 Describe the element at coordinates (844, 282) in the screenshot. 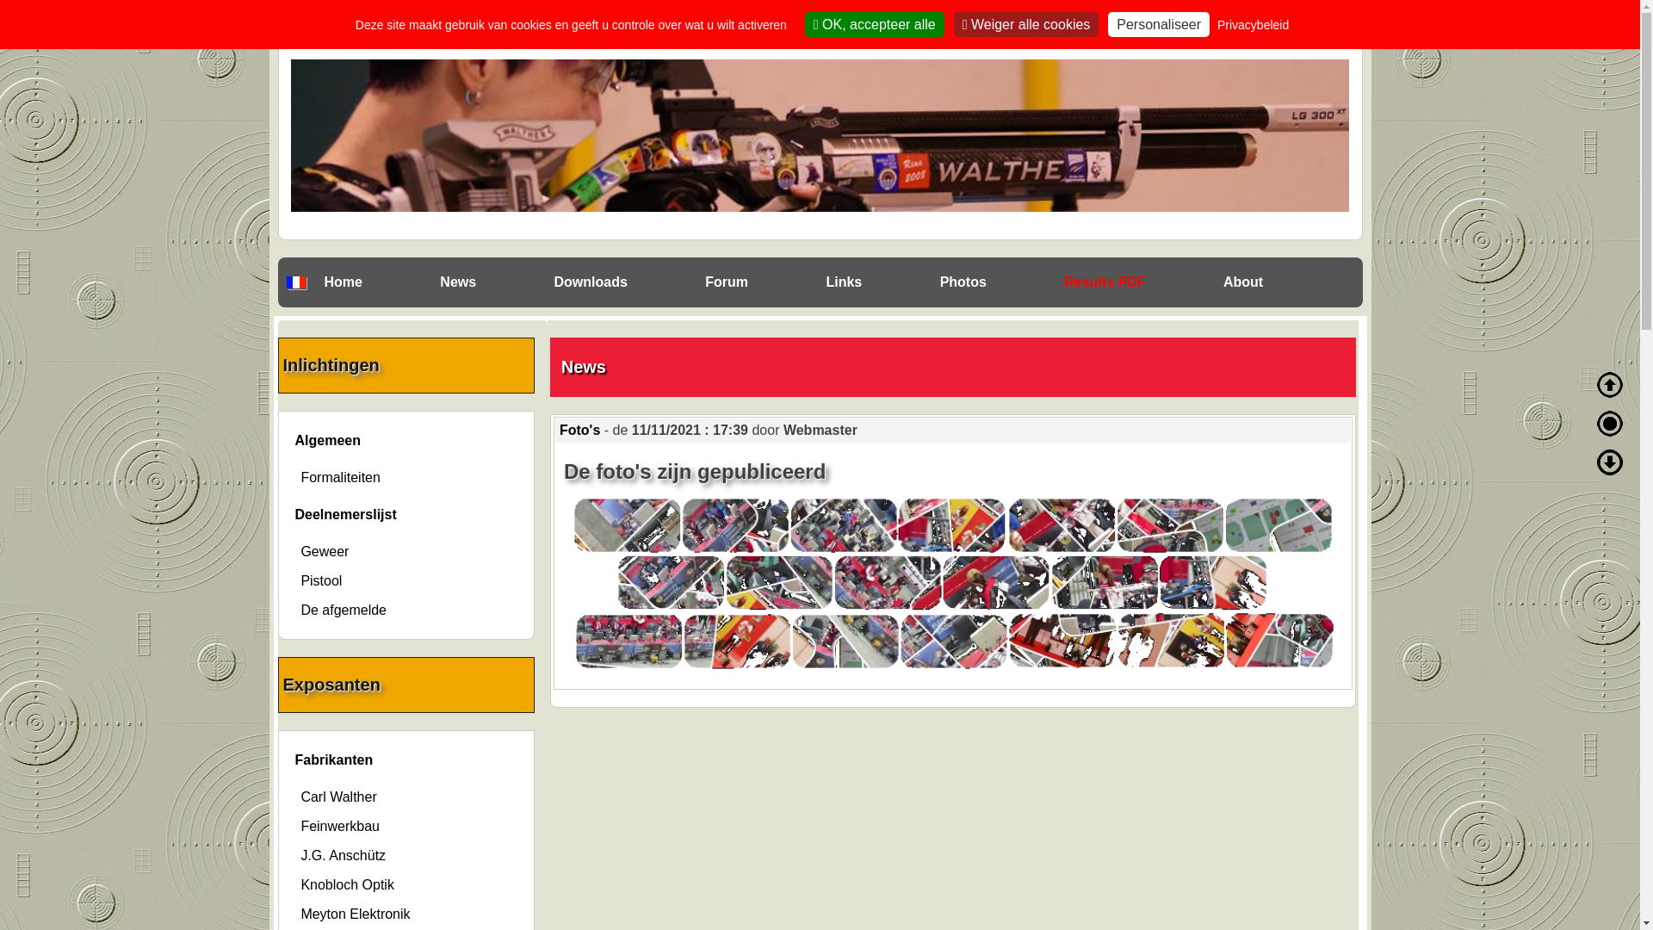

I see `Links` at that location.